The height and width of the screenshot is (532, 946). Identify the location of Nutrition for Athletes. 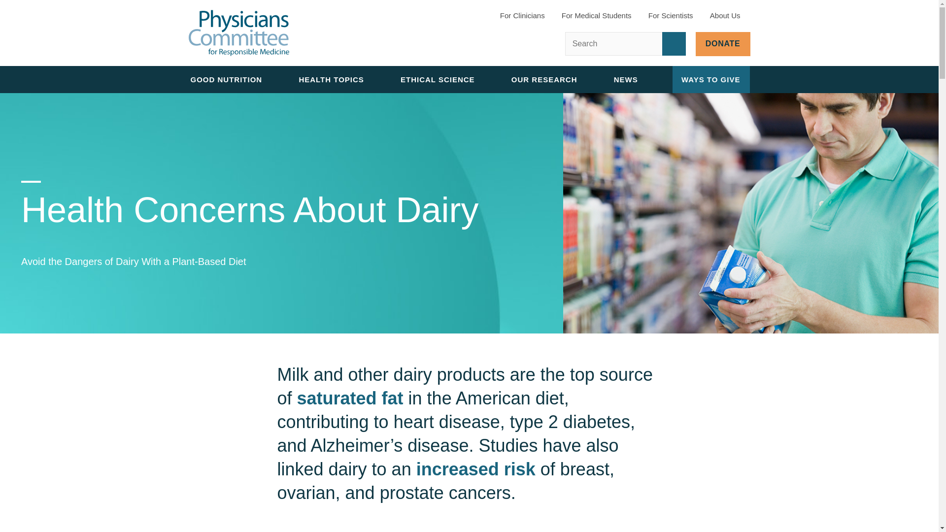
(313, 4).